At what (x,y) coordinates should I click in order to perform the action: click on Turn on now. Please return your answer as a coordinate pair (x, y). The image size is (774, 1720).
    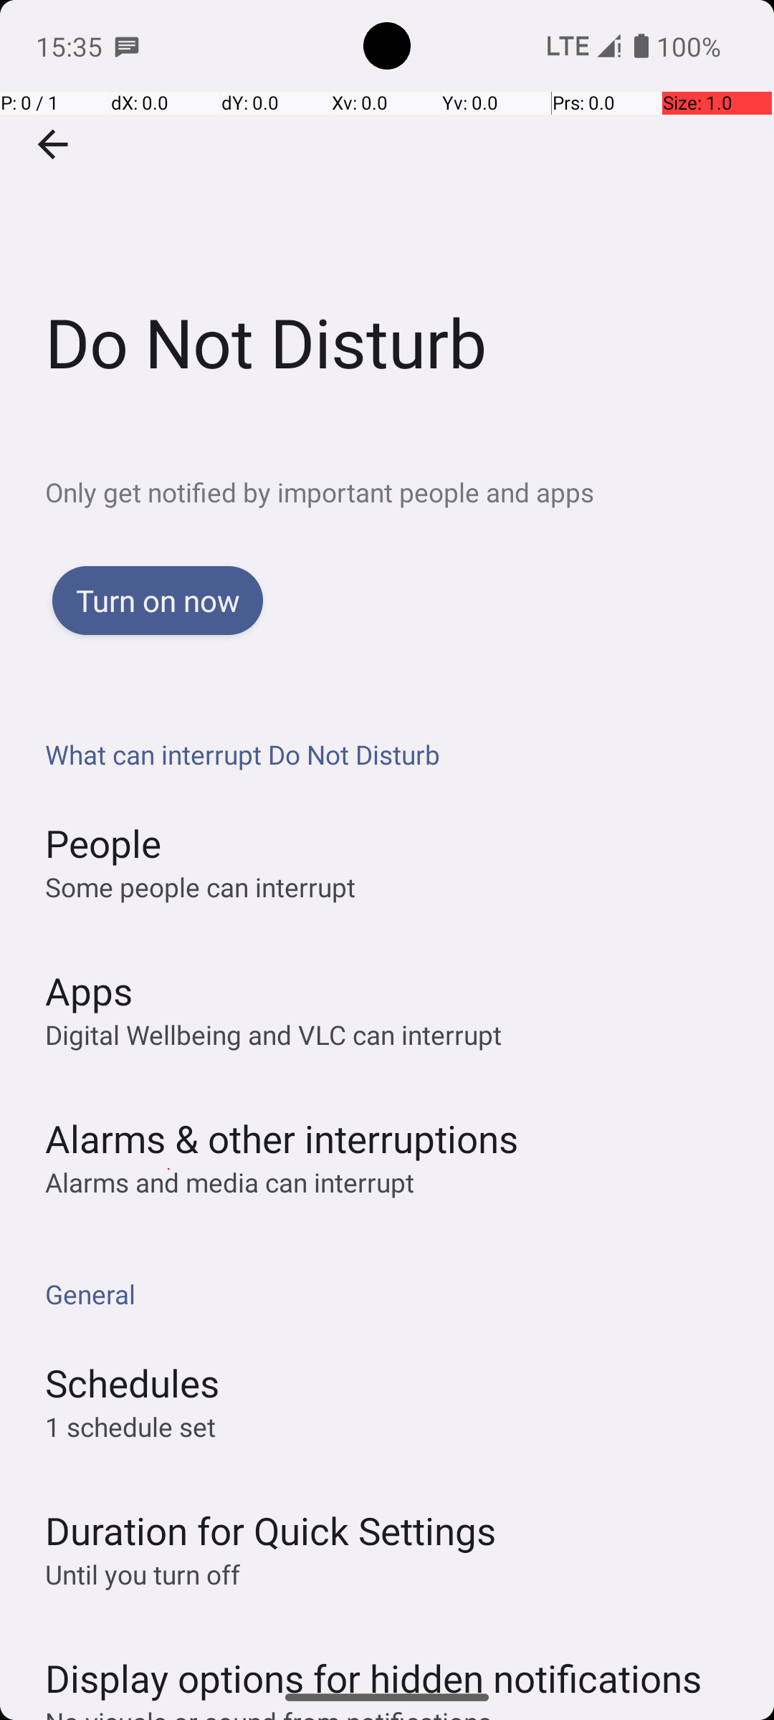
    Looking at the image, I should click on (158, 601).